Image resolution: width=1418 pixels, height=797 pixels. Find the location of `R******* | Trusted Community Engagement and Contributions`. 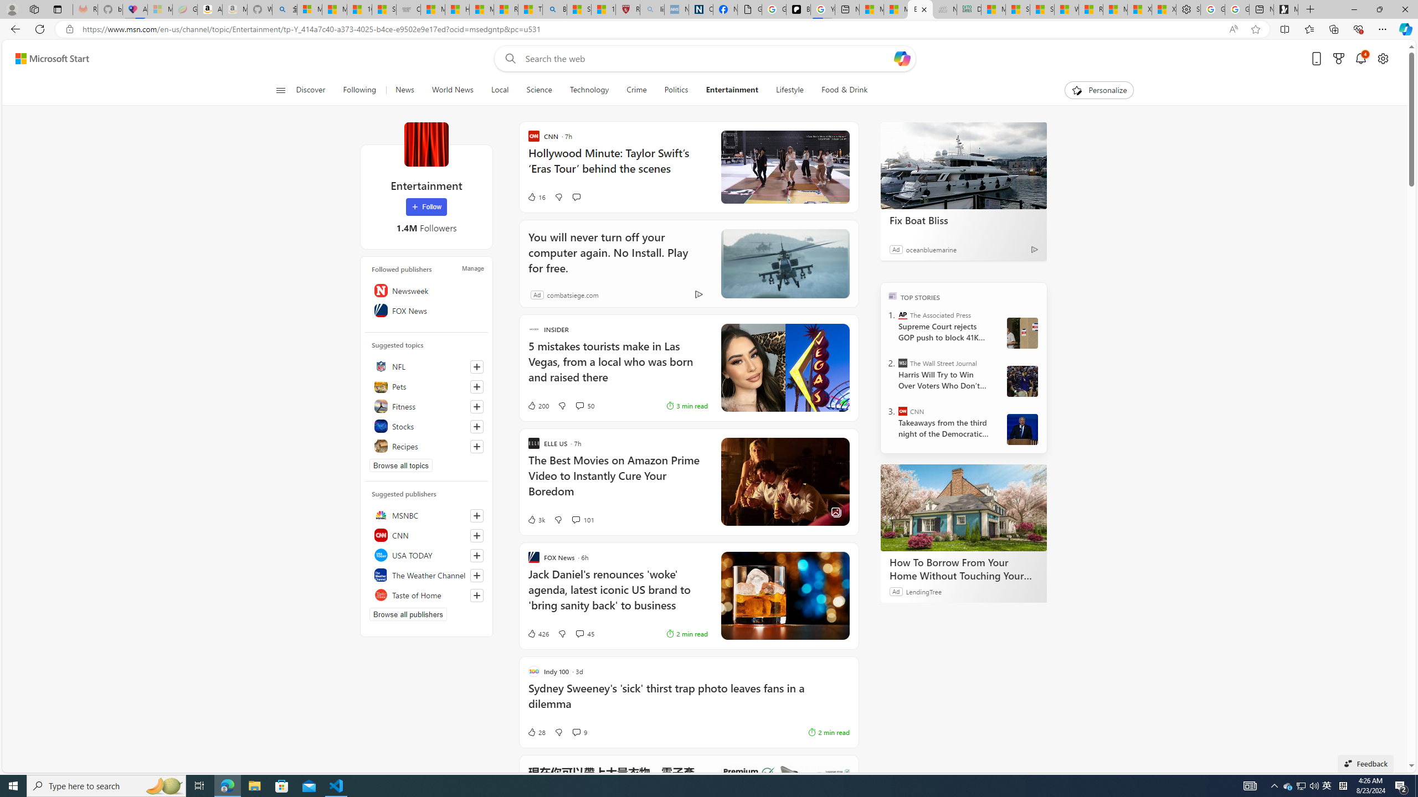

R******* | Trusted Community Engagement and Contributions is located at coordinates (1090, 9).